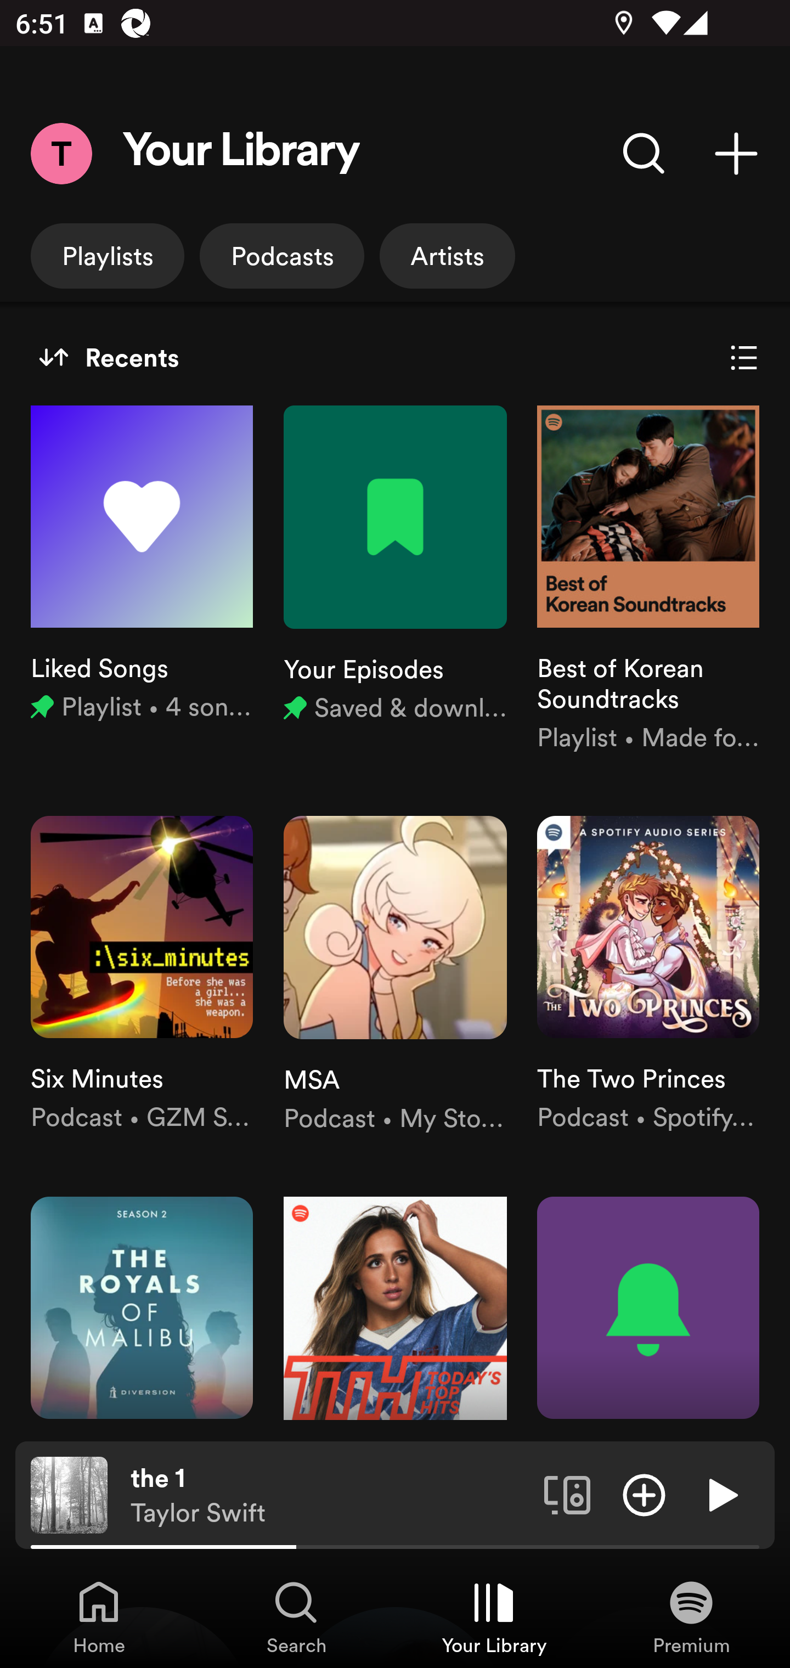  Describe the element at coordinates (296, 1616) in the screenshot. I see `Search, Tab 2 of 4 Search Search` at that location.